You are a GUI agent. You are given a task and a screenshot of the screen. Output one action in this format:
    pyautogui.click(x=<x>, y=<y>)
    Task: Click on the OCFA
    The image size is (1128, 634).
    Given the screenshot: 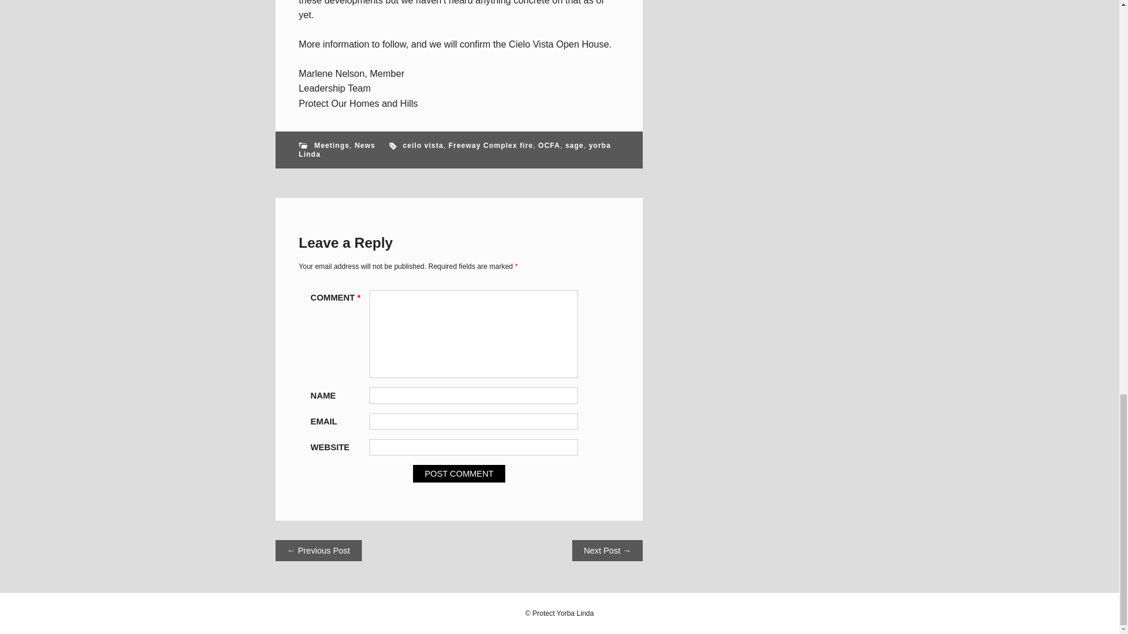 What is the action you would take?
    pyautogui.click(x=549, y=145)
    